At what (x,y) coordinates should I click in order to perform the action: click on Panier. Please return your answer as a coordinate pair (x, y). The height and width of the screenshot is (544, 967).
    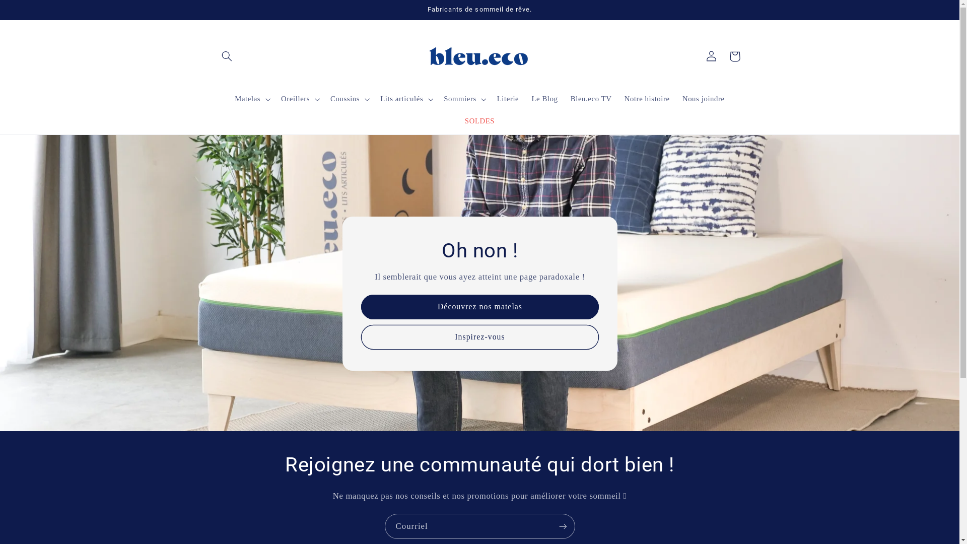
    Looking at the image, I should click on (735, 56).